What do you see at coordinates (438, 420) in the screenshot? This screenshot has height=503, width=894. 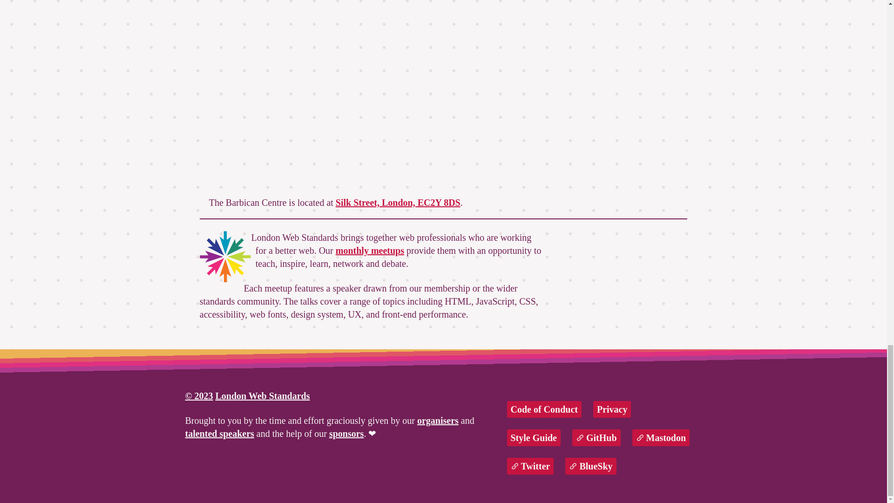 I see `organisers` at bounding box center [438, 420].